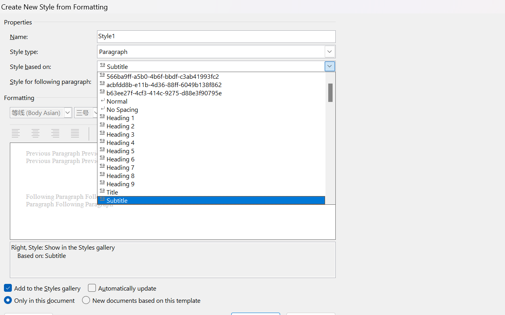  I want to click on Heading 8, so click(216, 175).